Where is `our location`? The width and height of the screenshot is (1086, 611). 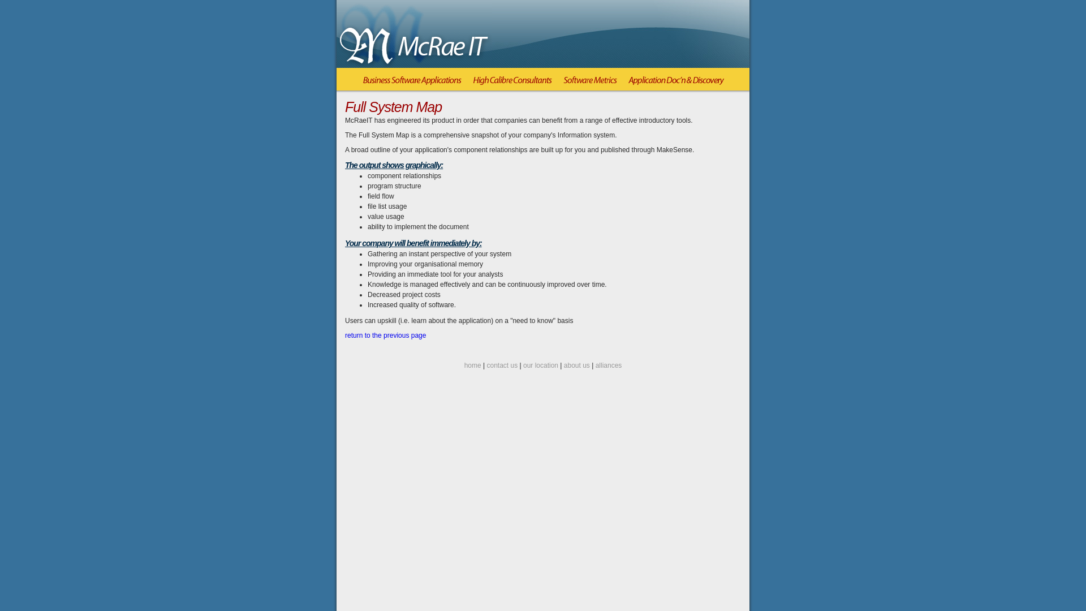 our location is located at coordinates (541, 365).